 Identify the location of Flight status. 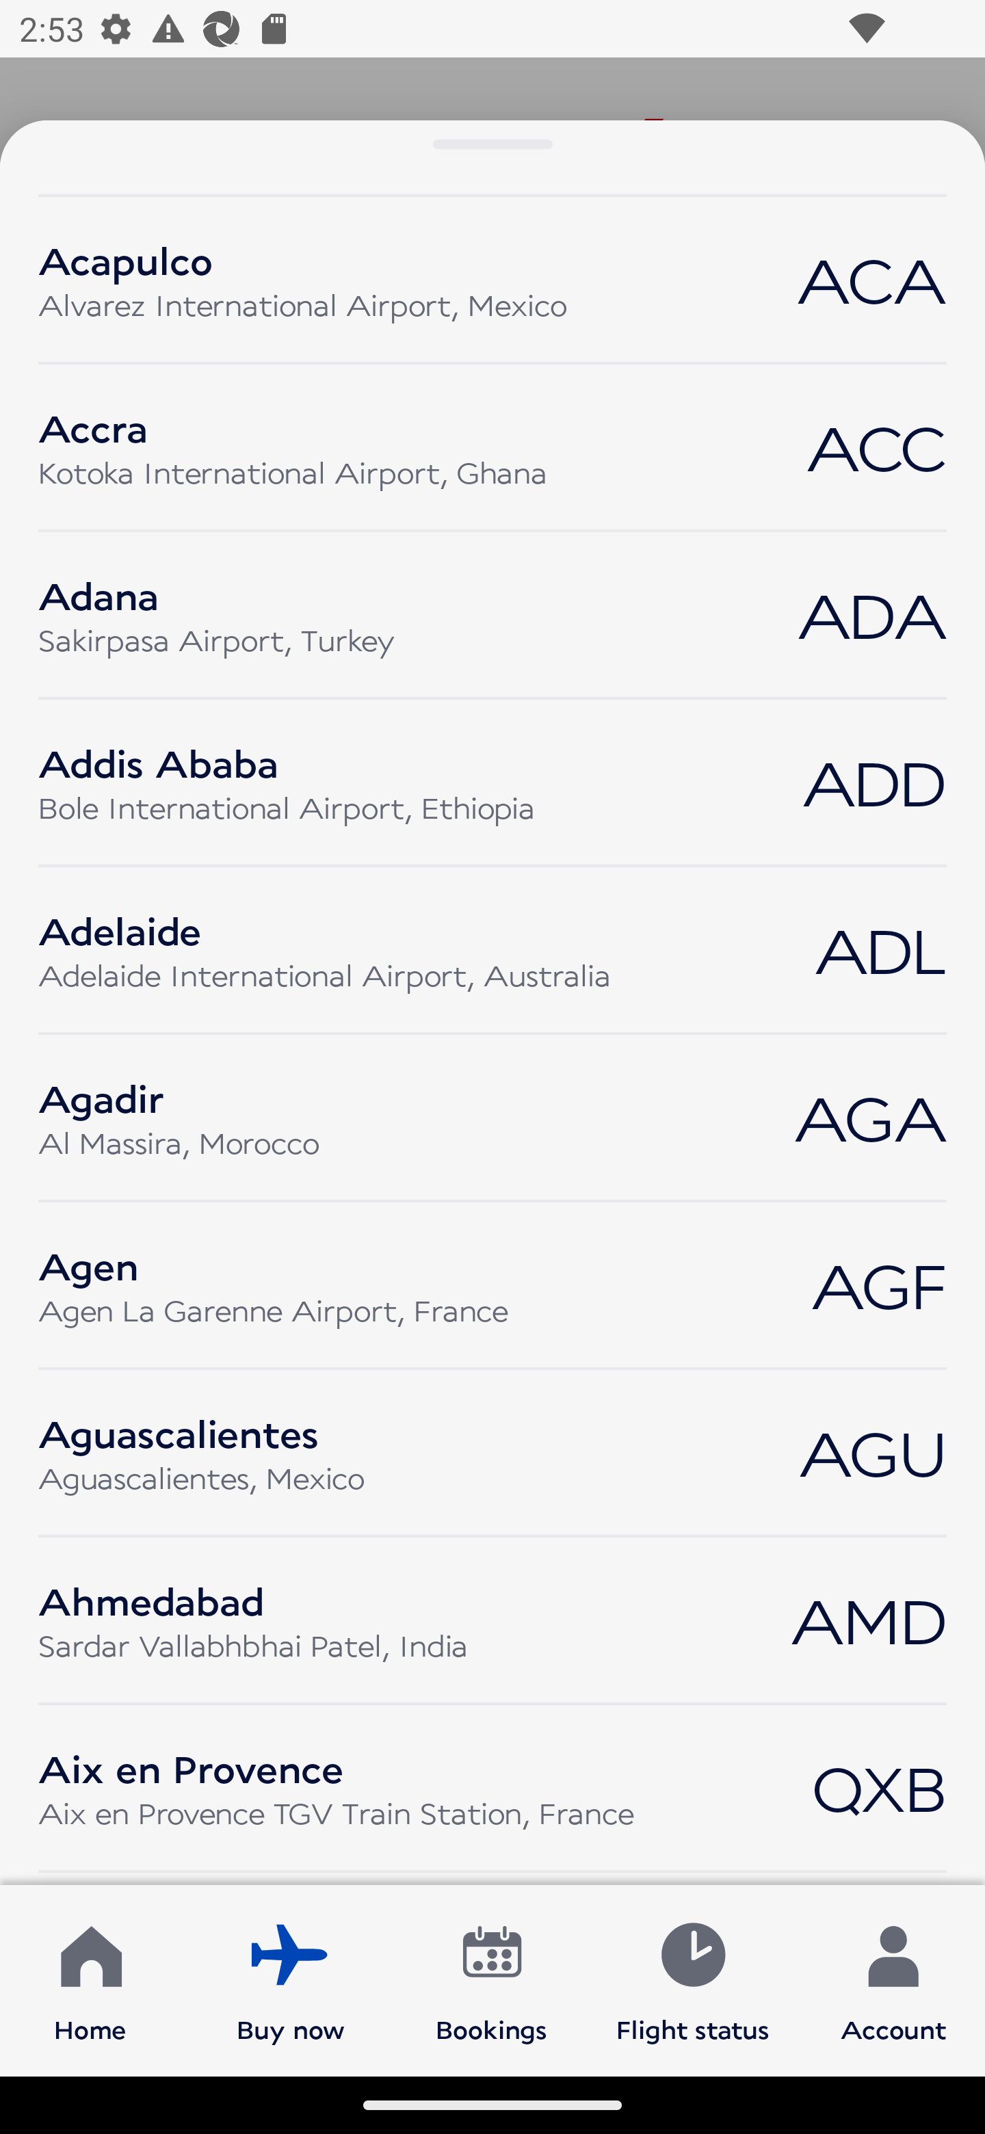
(692, 1979).